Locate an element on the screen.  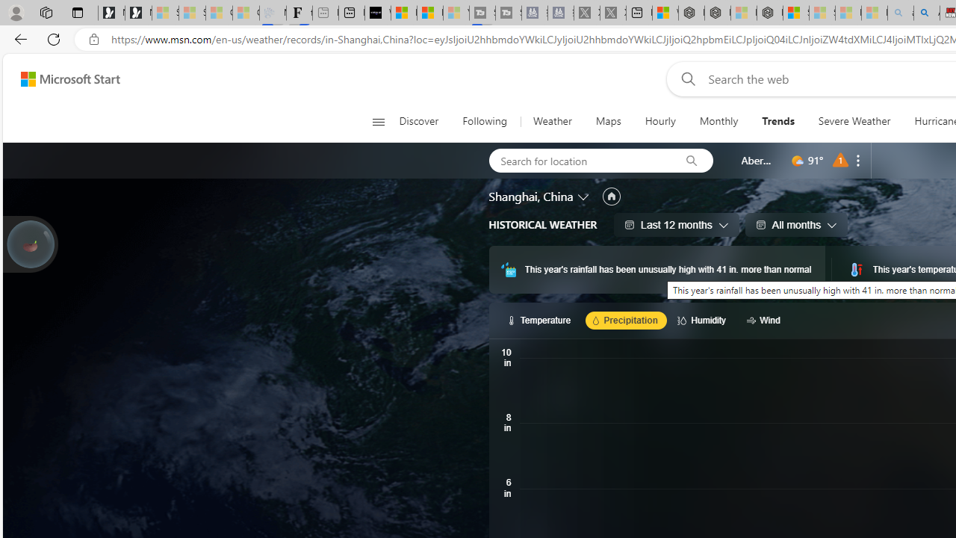
Join us in planting real trees to help our planet! is located at coordinates (30, 243).